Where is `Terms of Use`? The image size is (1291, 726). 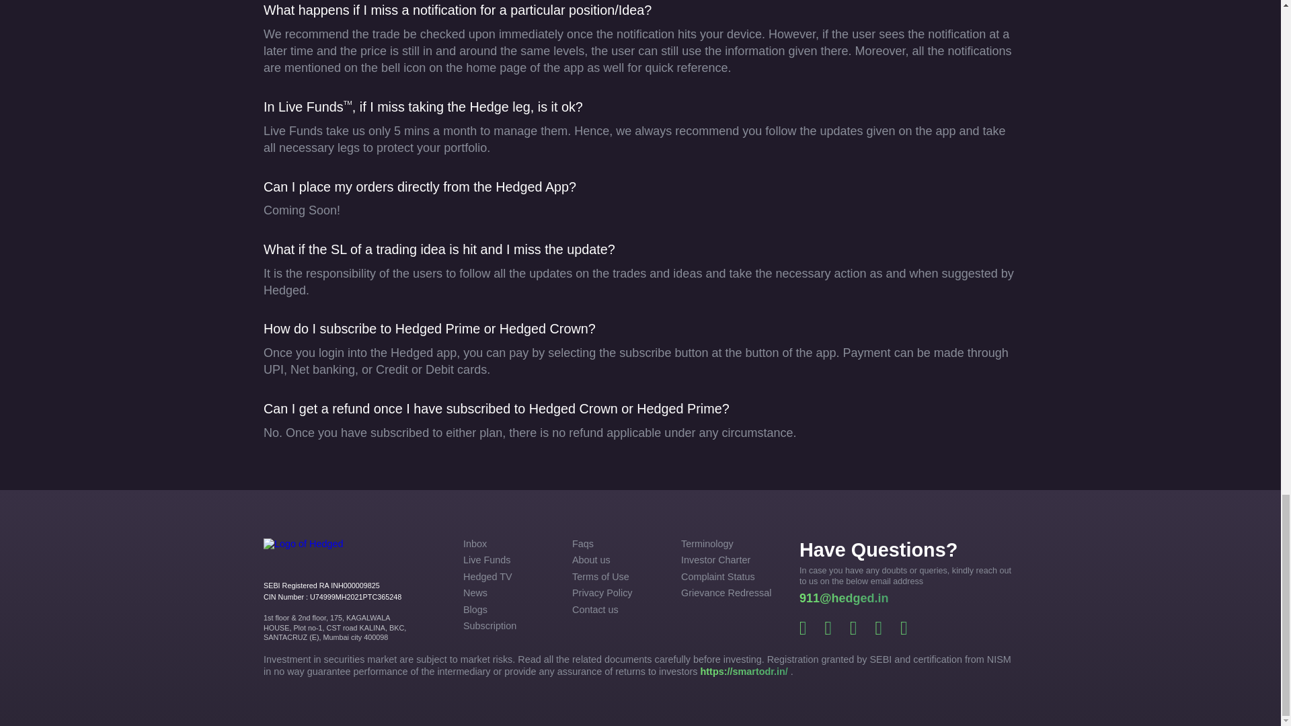
Terms of Use is located at coordinates (620, 577).